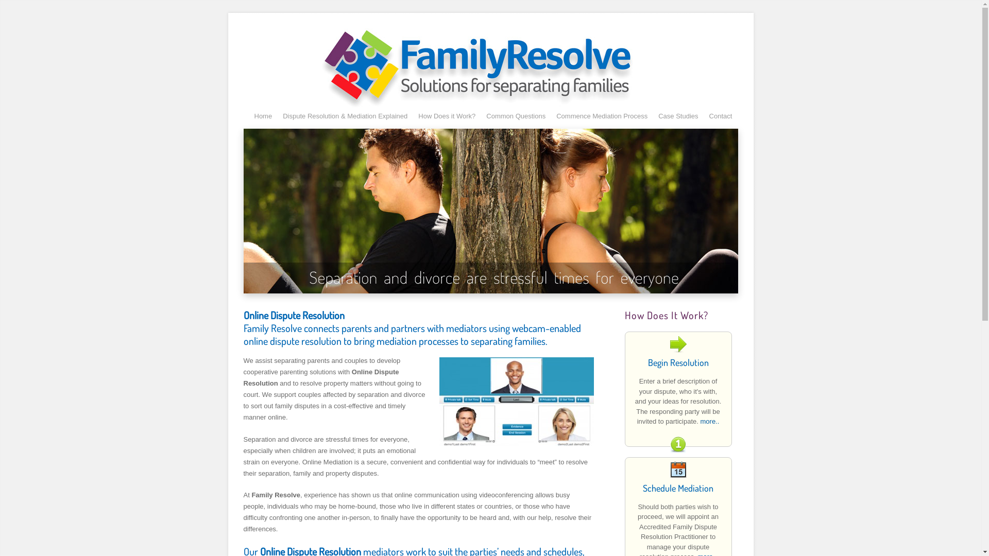 The width and height of the screenshot is (989, 556). I want to click on Common Questions, so click(516, 115).